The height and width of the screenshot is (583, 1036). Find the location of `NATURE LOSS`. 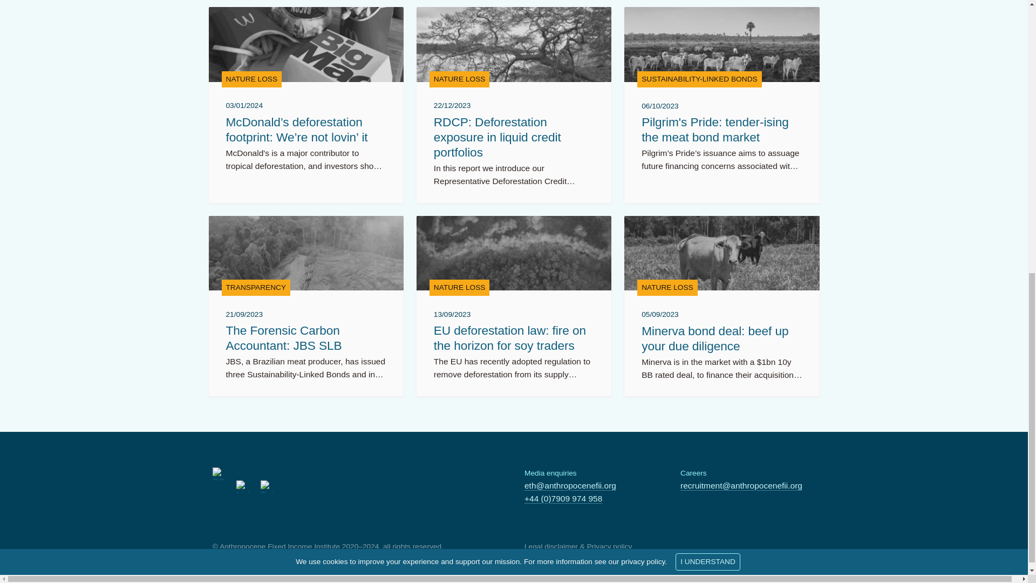

NATURE LOSS is located at coordinates (460, 79).